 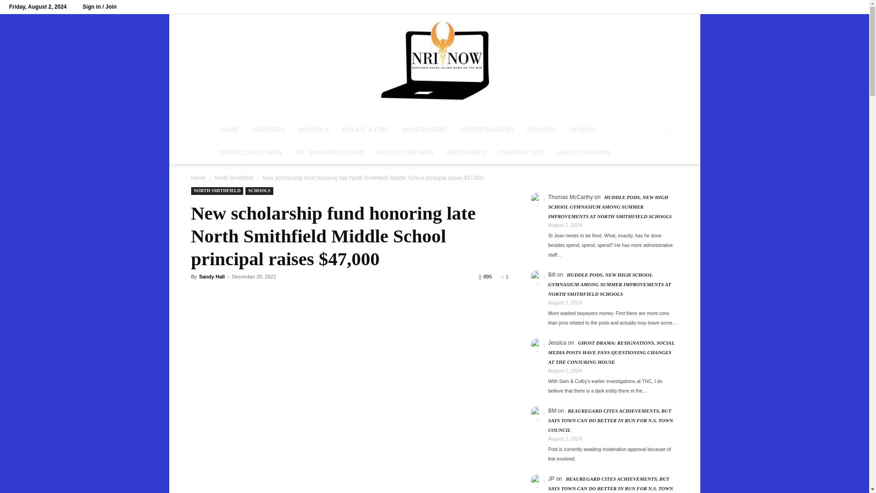 I want to click on ENTERTAINMENT, so click(x=487, y=130).